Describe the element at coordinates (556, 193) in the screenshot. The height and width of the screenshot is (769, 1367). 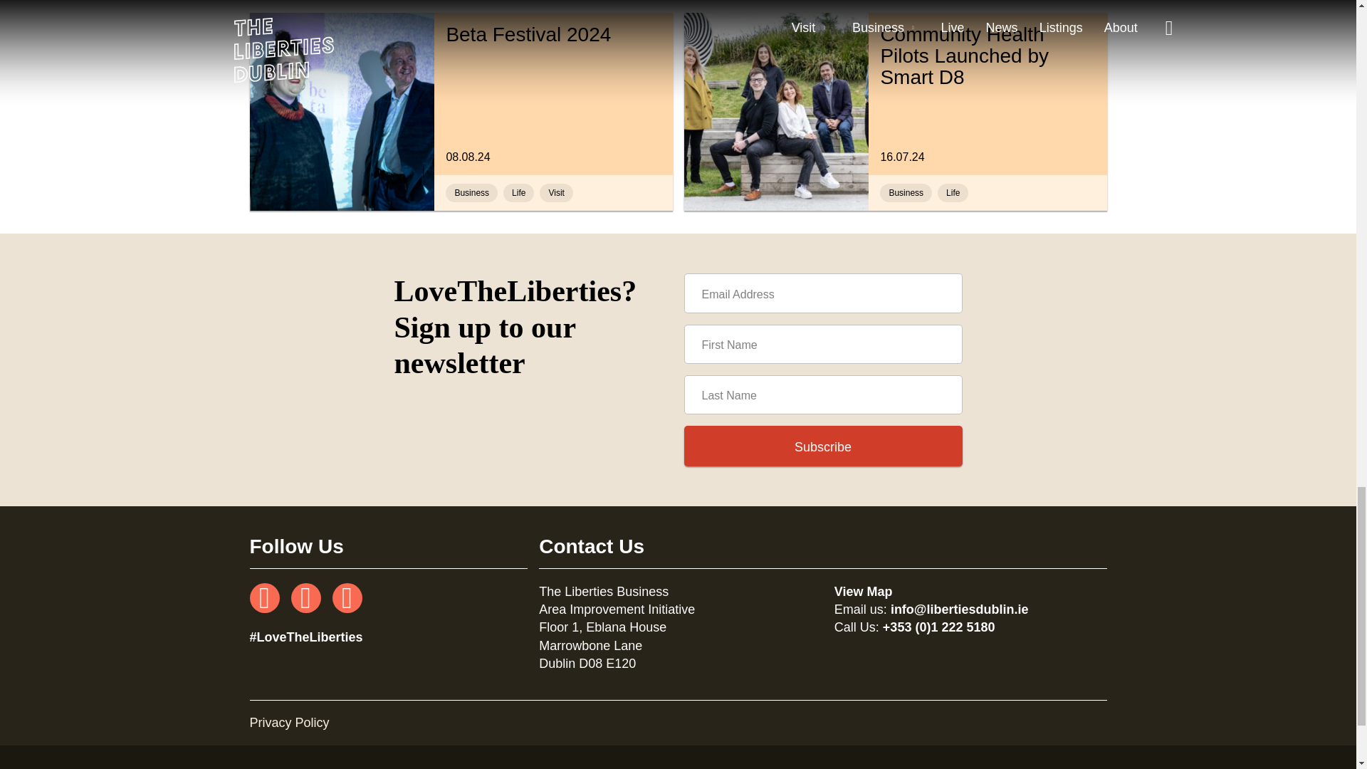
I see `Visit` at that location.